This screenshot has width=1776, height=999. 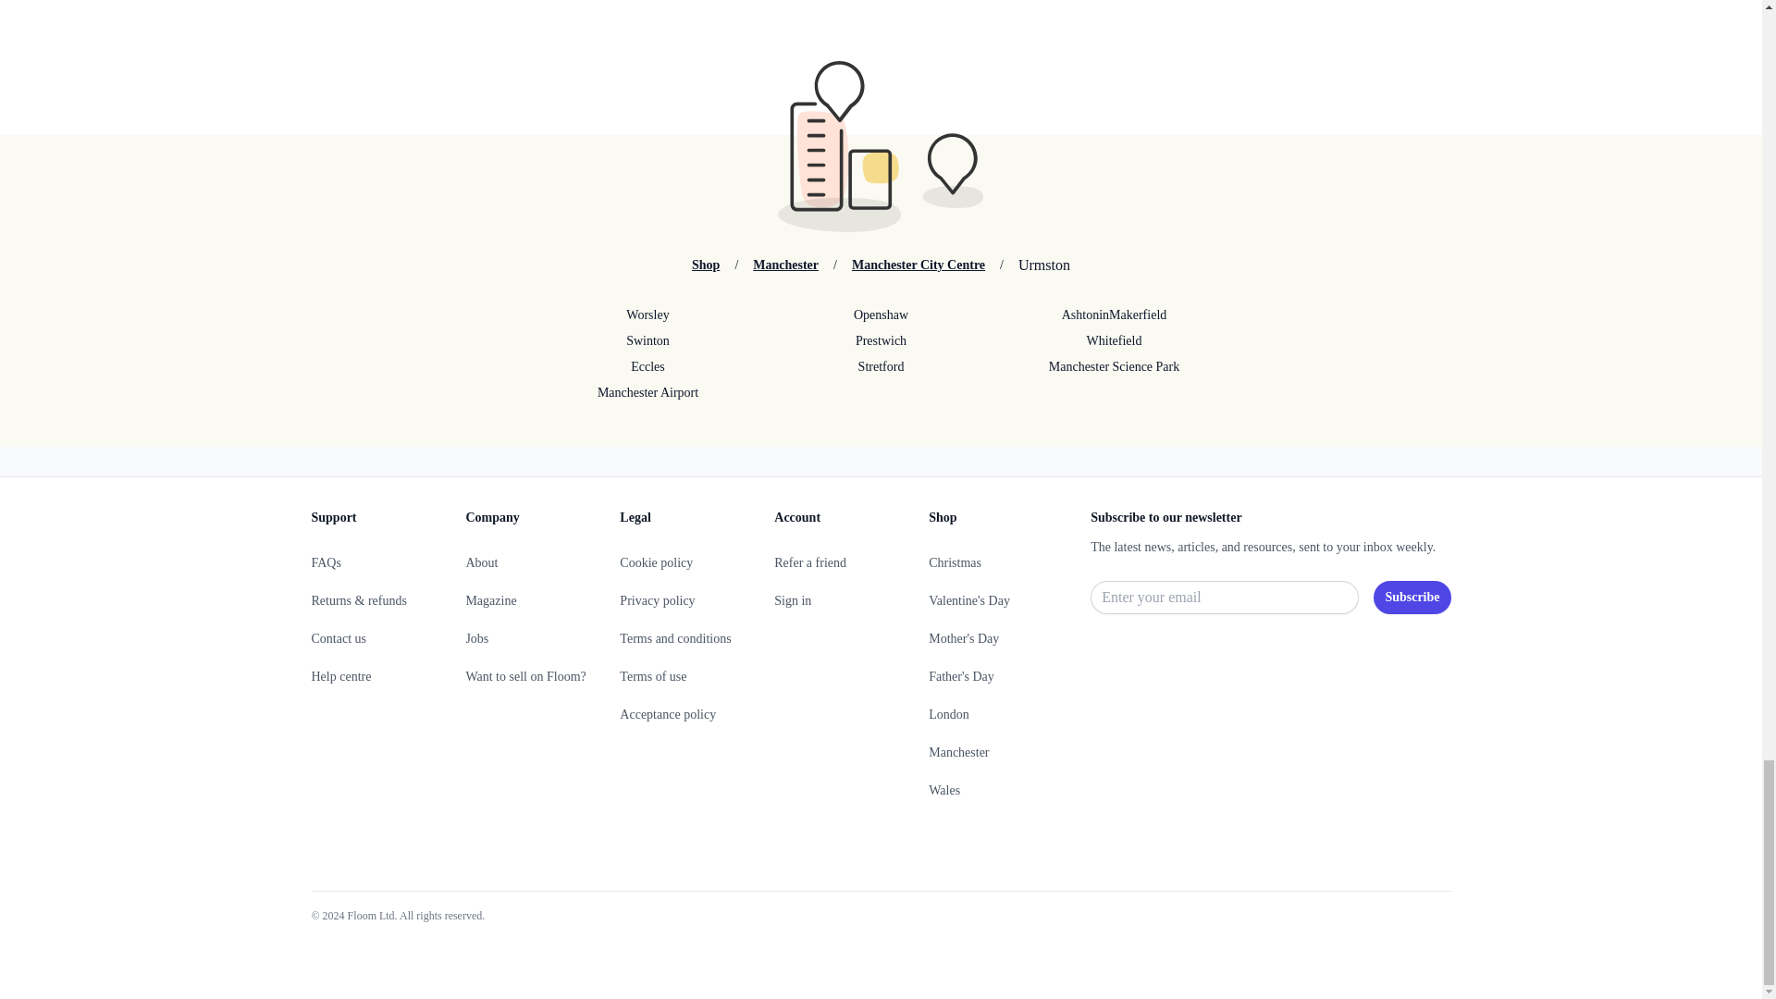 I want to click on About, so click(x=481, y=562).